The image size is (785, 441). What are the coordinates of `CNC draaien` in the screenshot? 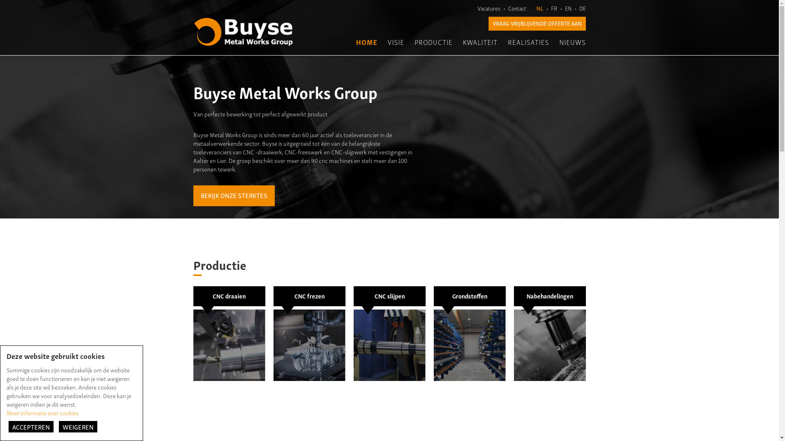 It's located at (229, 334).